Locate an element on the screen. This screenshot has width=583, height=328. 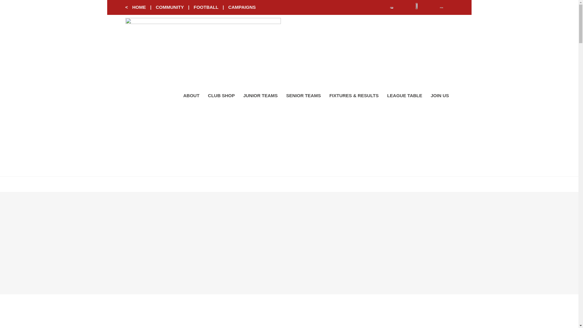
JUNIOR TEAMS is located at coordinates (260, 95).